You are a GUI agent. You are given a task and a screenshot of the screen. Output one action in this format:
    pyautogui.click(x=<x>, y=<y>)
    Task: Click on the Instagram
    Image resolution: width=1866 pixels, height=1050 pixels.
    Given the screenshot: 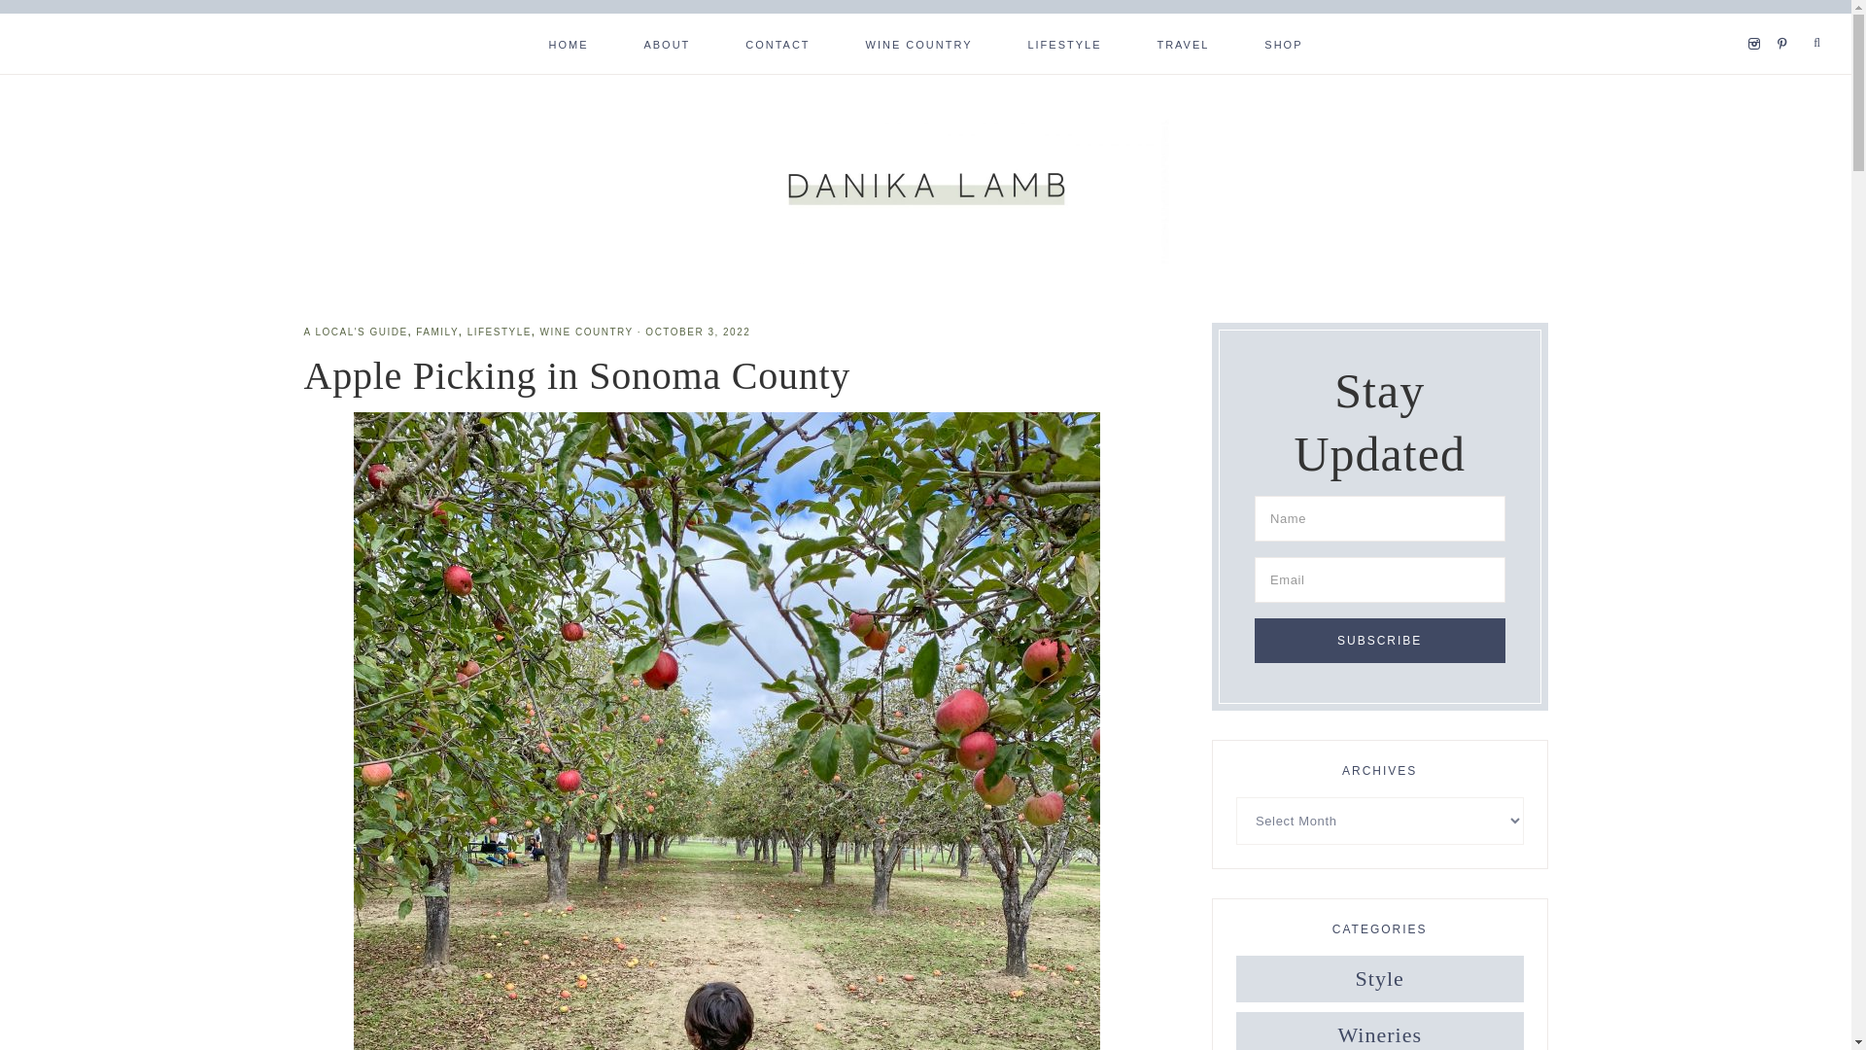 What is the action you would take?
    pyautogui.click(x=1759, y=19)
    